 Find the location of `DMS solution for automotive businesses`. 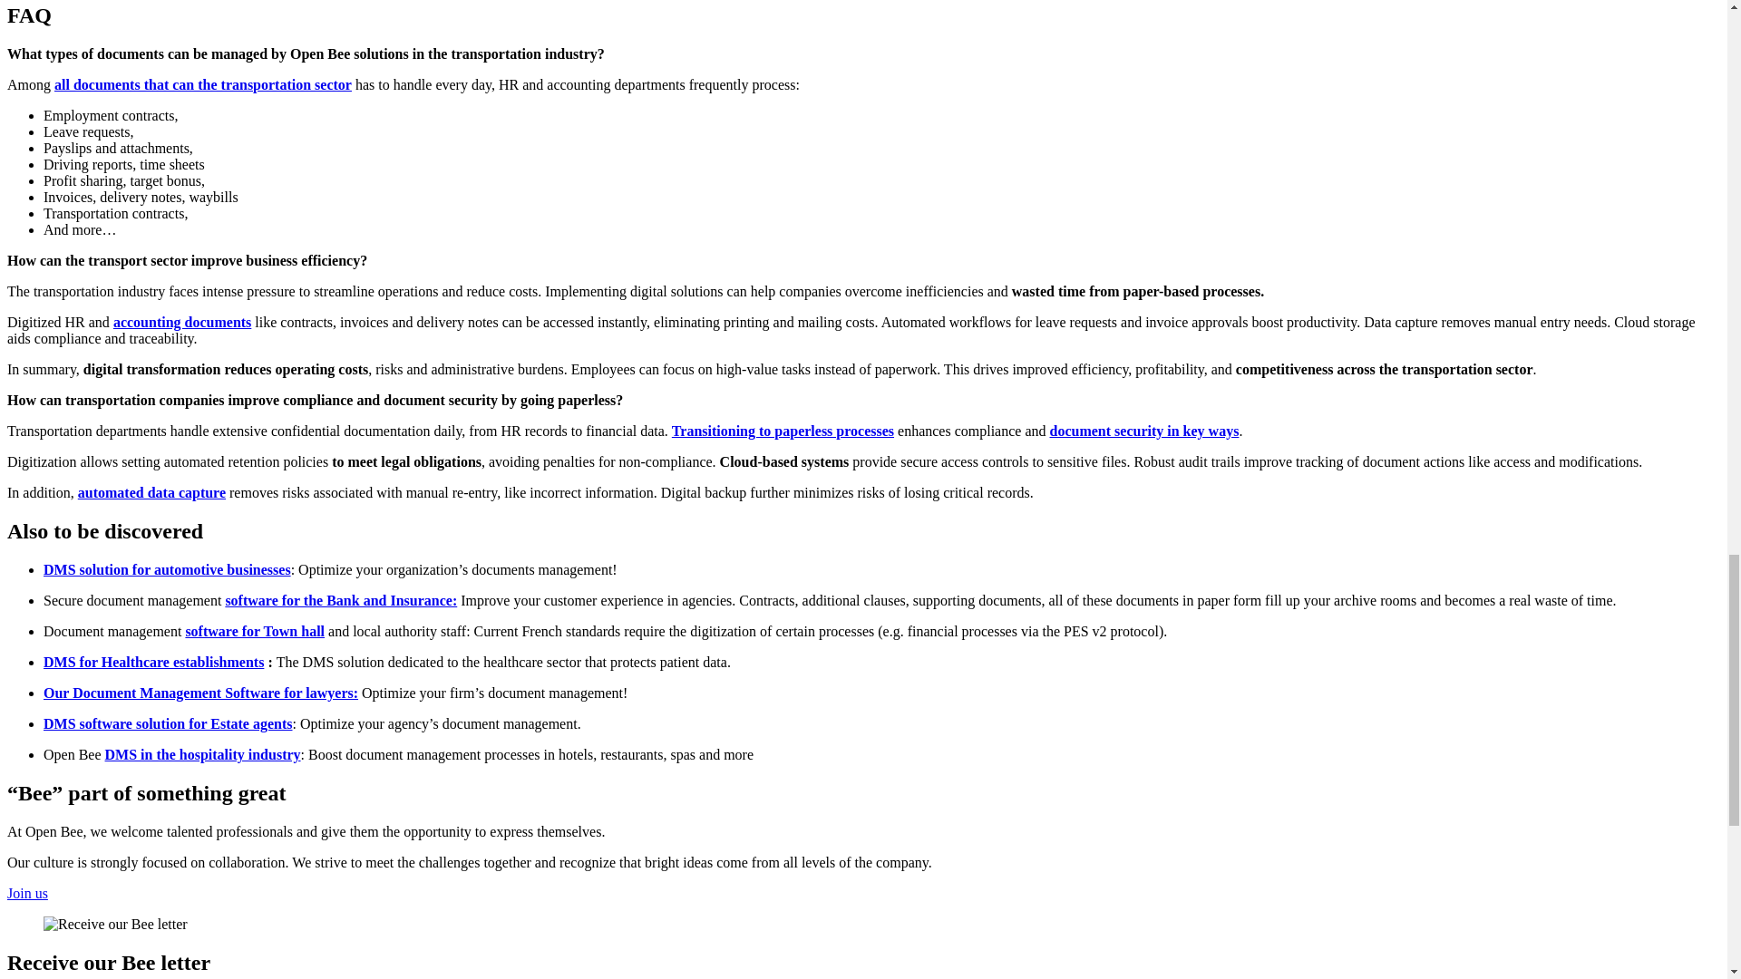

DMS solution for automotive businesses is located at coordinates (167, 569).